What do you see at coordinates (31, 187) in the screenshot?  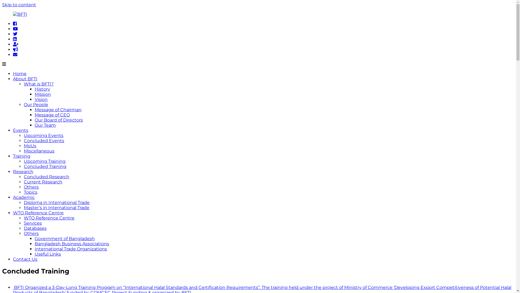 I see `Others` at bounding box center [31, 187].